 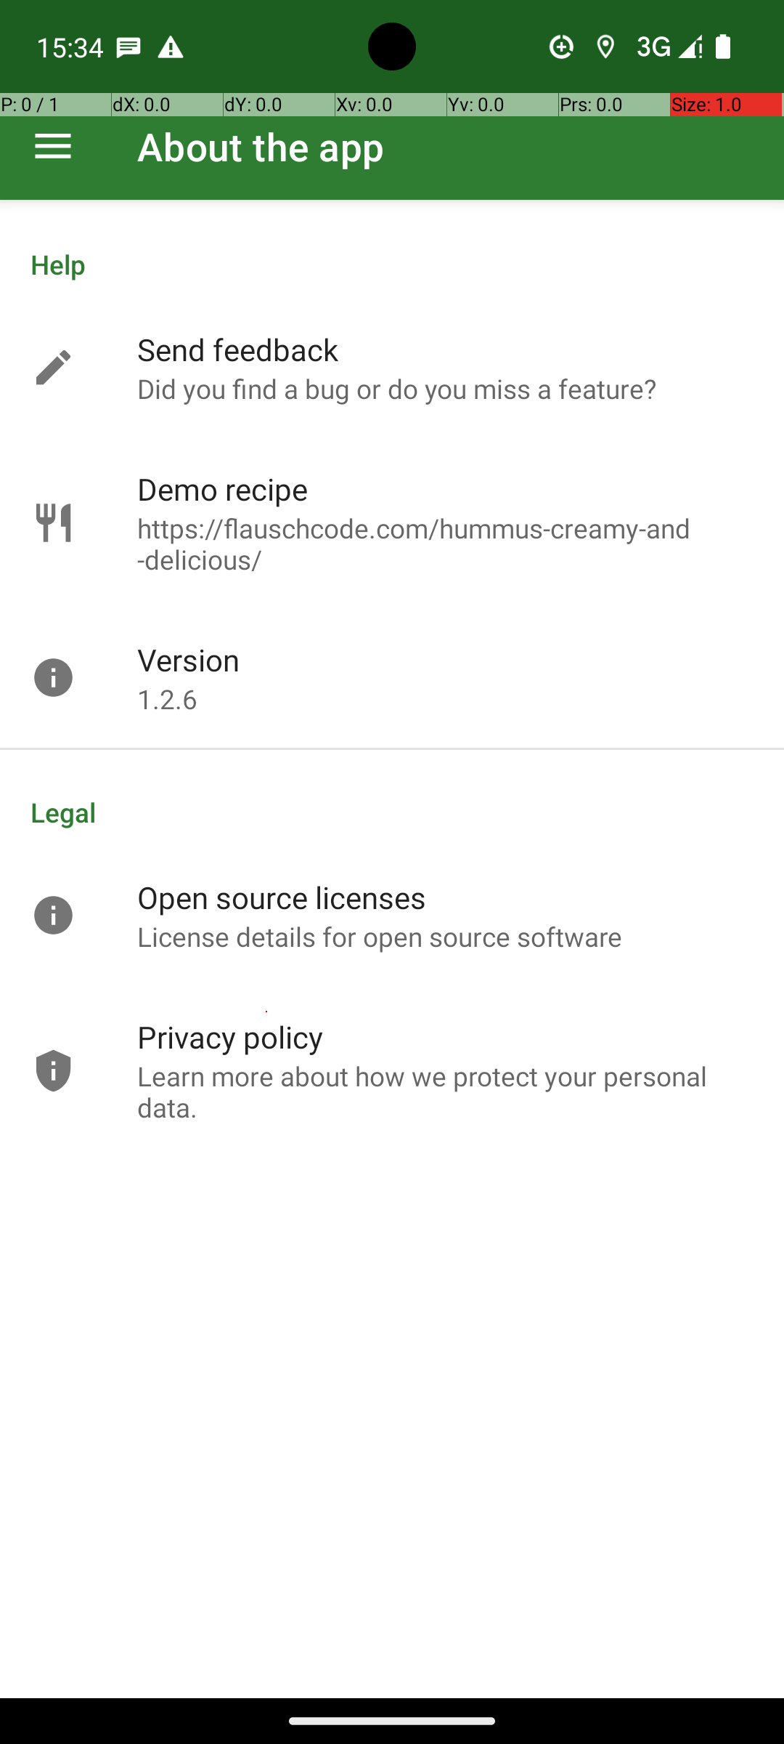 What do you see at coordinates (238, 349) in the screenshot?
I see `Send feedback` at bounding box center [238, 349].